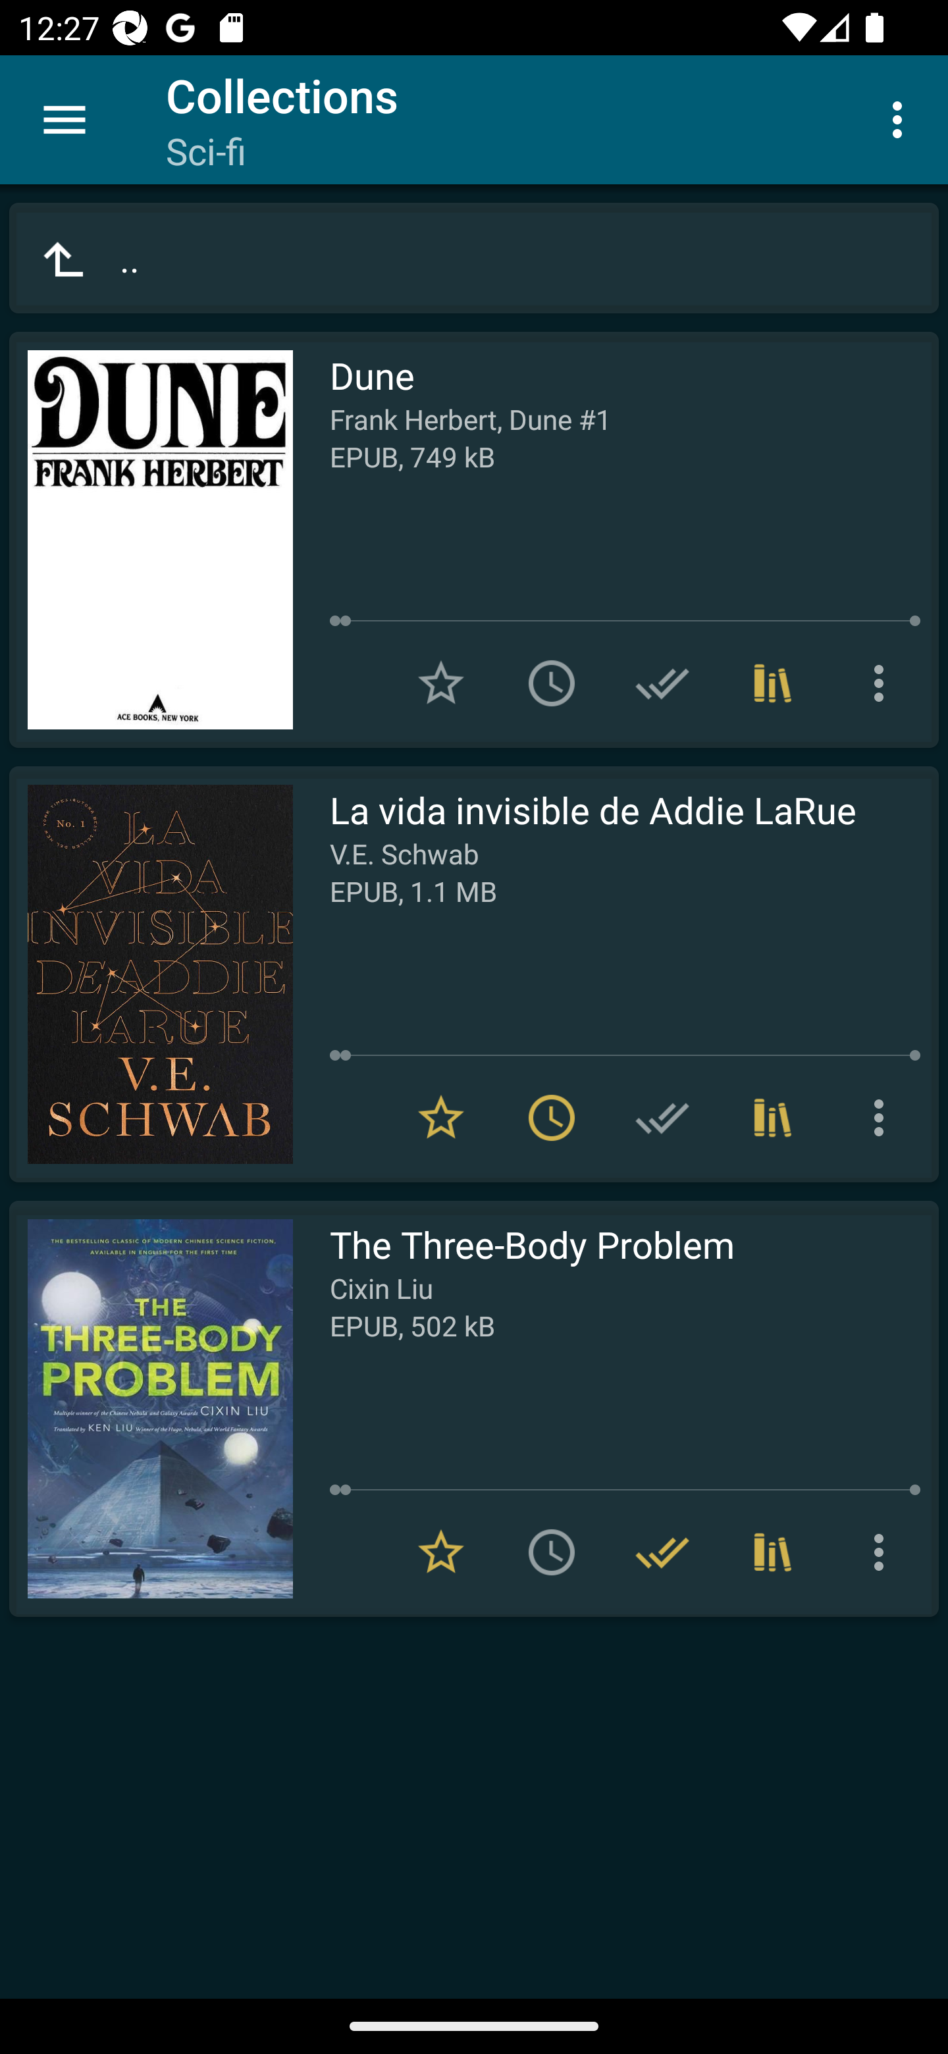  I want to click on Add to Have read, so click(662, 1117).